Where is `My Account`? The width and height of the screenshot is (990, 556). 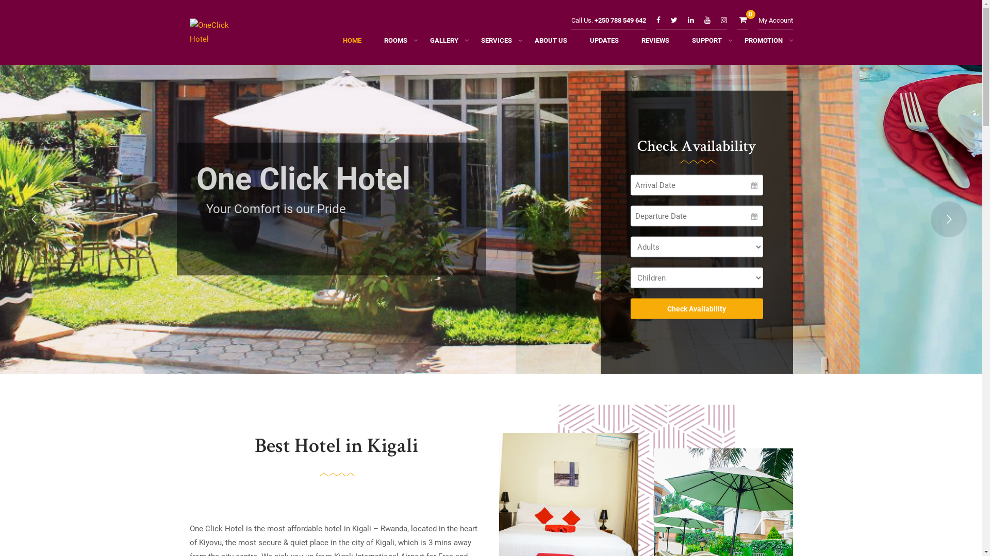
My Account is located at coordinates (775, 21).